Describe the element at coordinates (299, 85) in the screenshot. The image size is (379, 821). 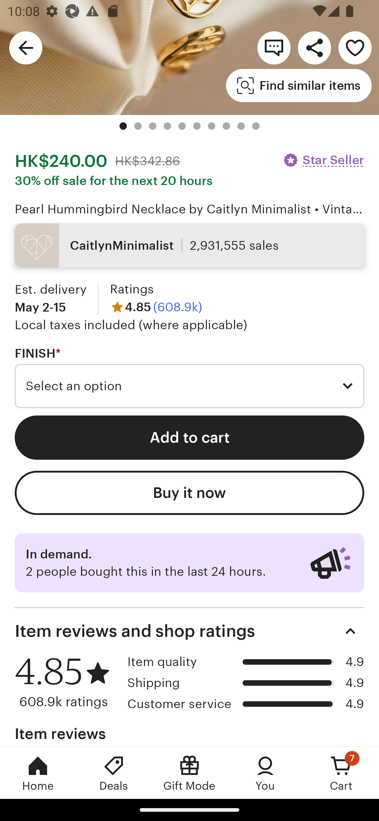
I see `Find similar items` at that location.